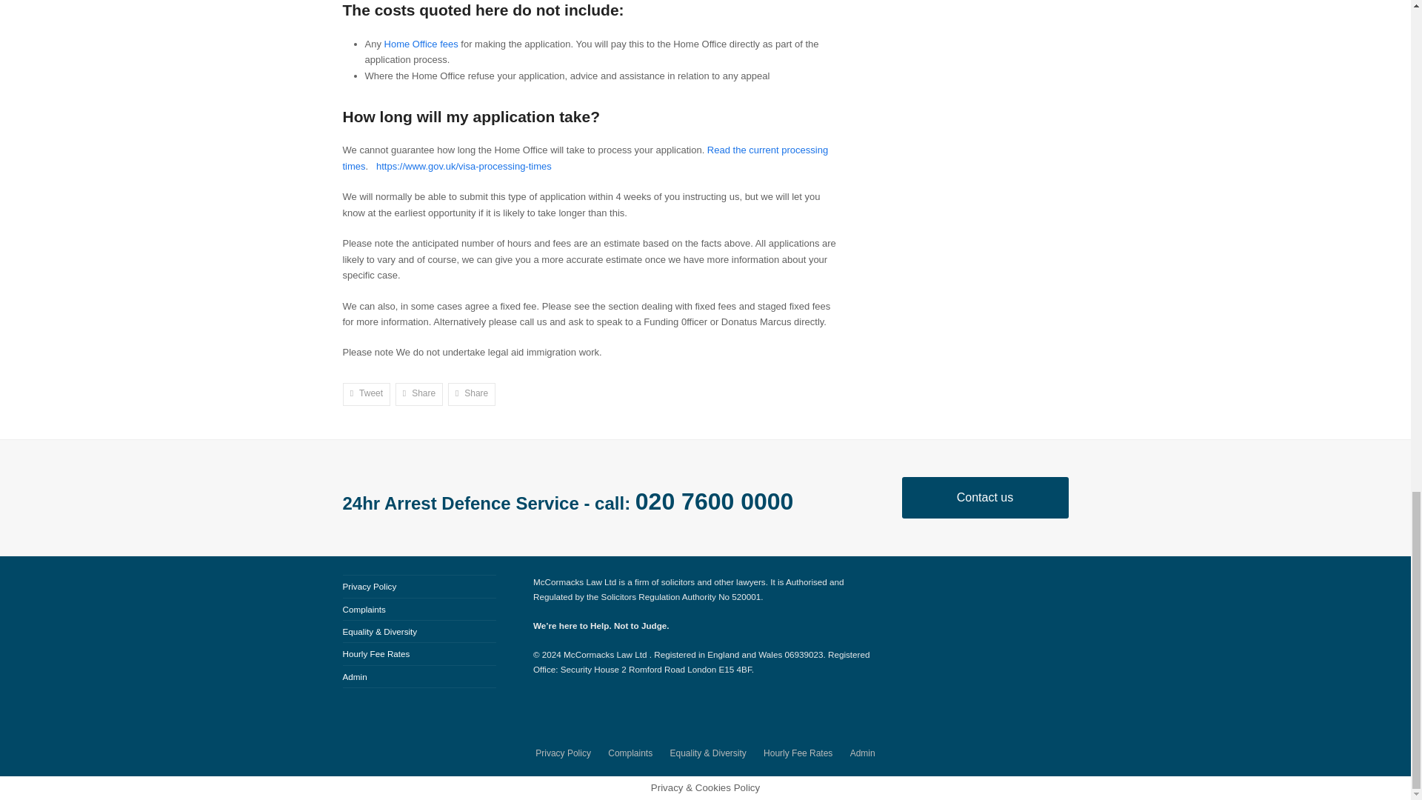 This screenshot has height=800, width=1422. What do you see at coordinates (354, 677) in the screenshot?
I see `Admin` at bounding box center [354, 677].